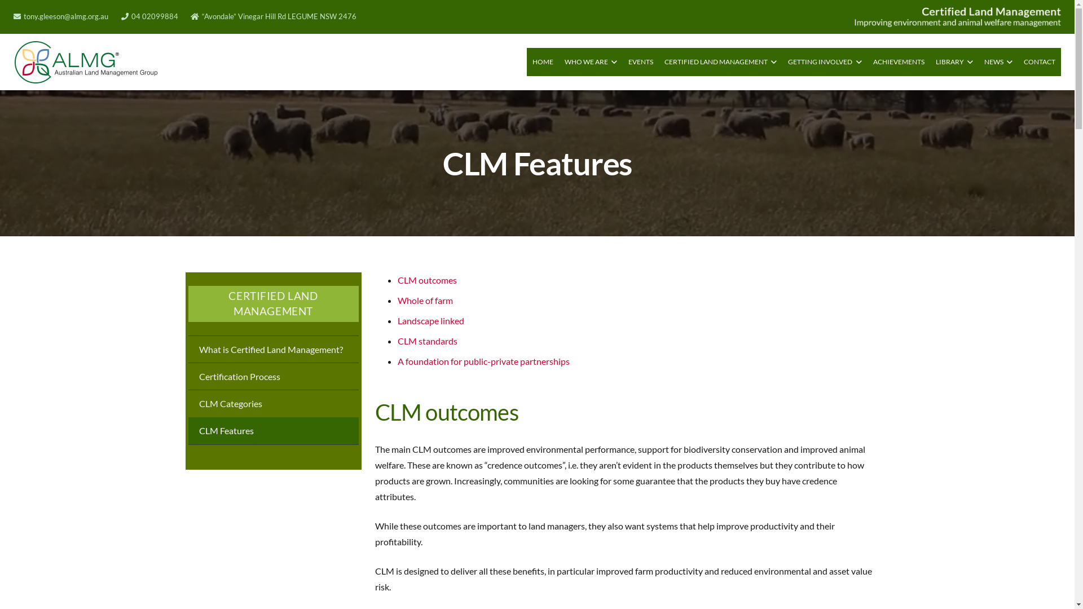 Image resolution: width=1083 pixels, height=609 pixels. I want to click on 04 02099884, so click(150, 16).